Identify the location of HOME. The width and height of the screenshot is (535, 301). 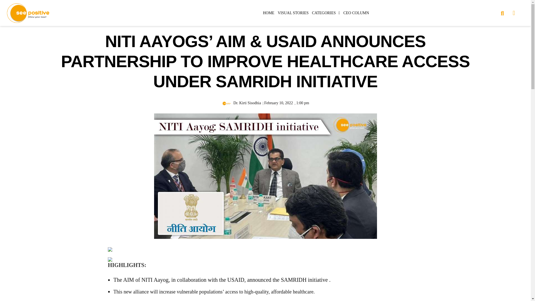
(268, 13).